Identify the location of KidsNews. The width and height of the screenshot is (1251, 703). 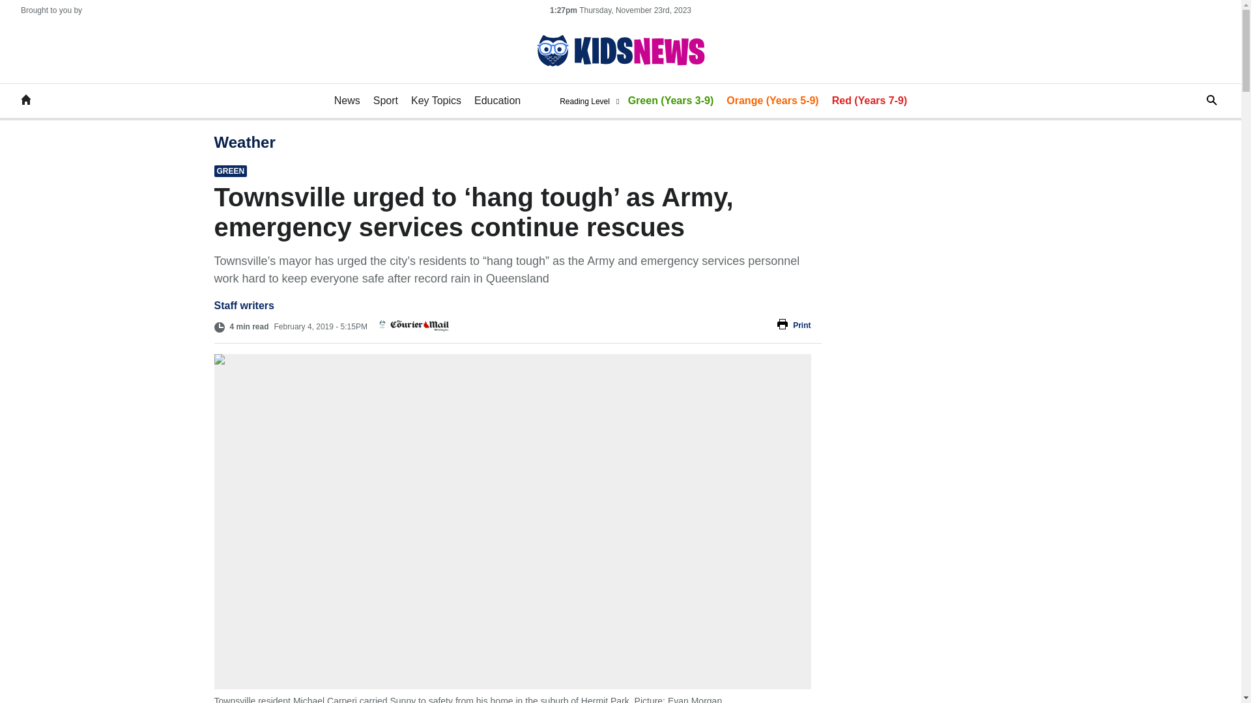
(620, 51).